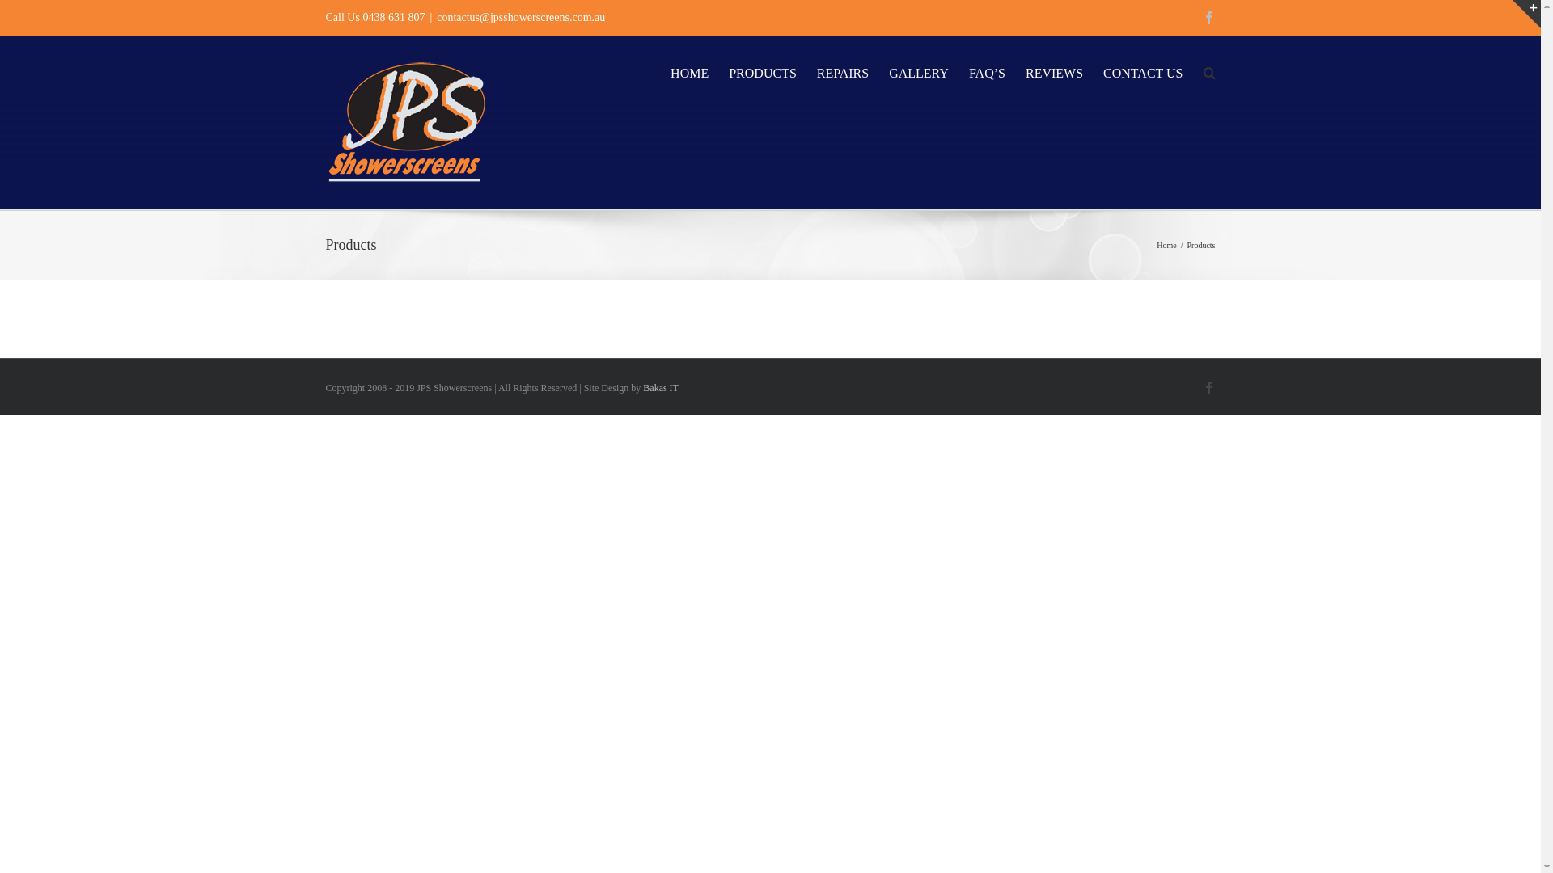  Describe the element at coordinates (919, 71) in the screenshot. I see `GALLERY` at that location.